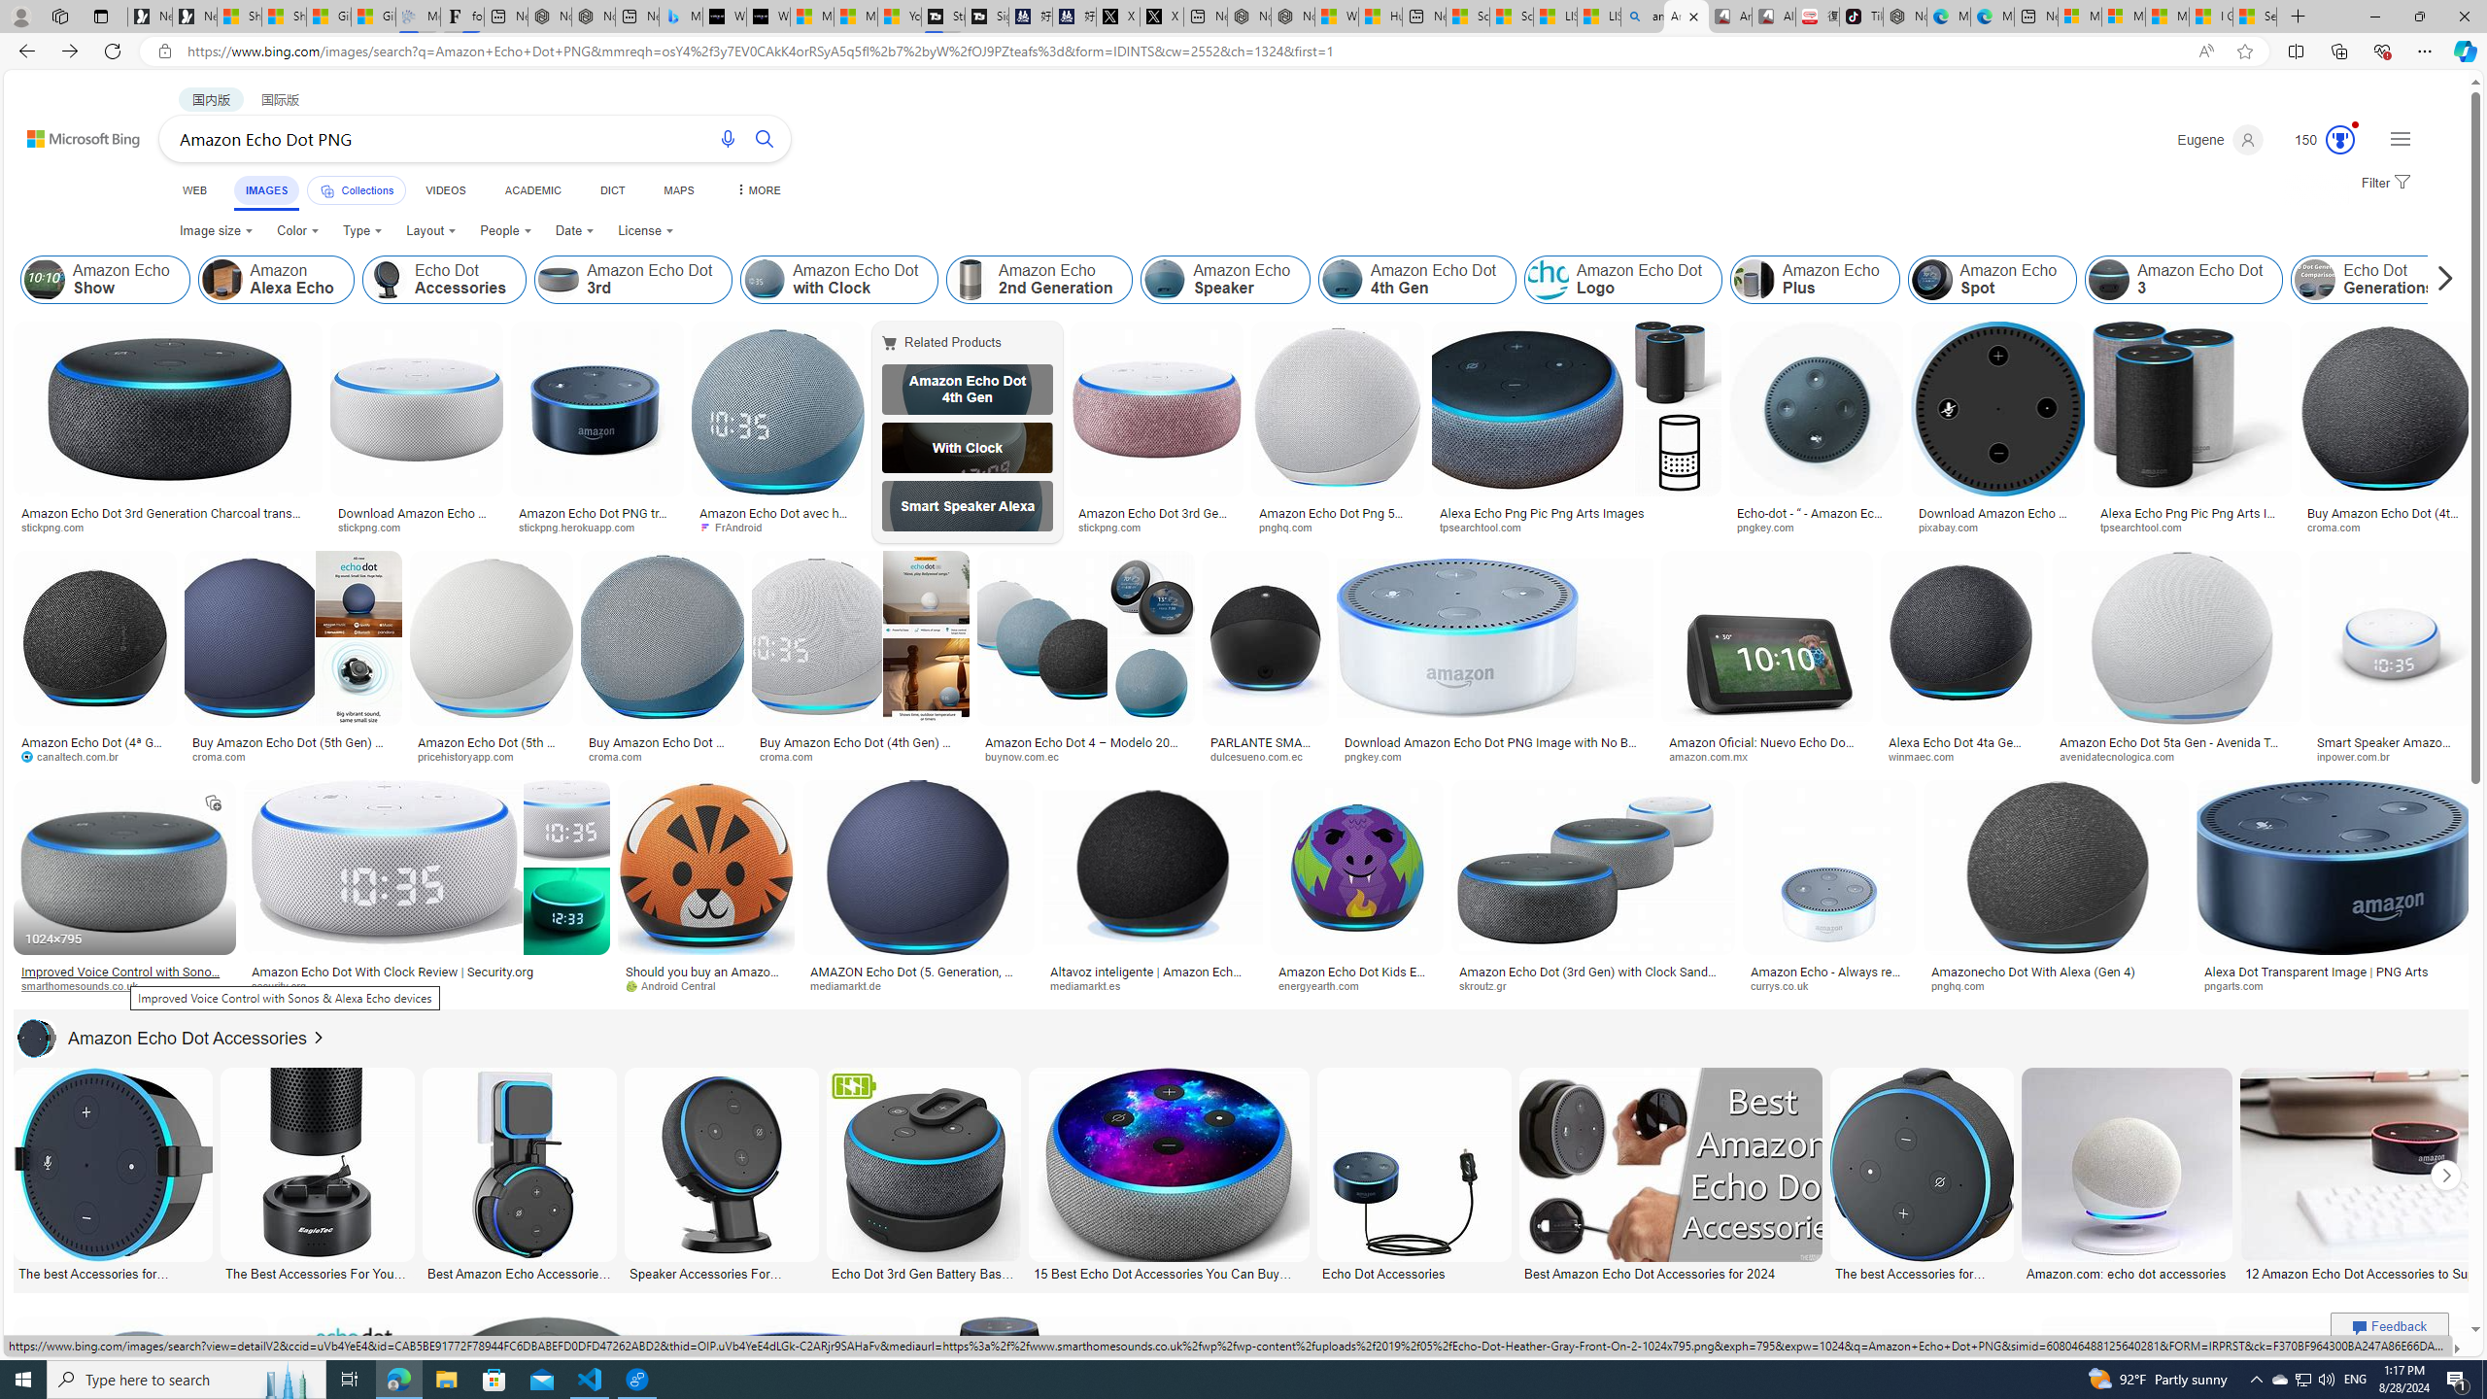 The width and height of the screenshot is (2487, 1399). What do you see at coordinates (1265, 756) in the screenshot?
I see `dulcesueno.com.ec` at bounding box center [1265, 756].